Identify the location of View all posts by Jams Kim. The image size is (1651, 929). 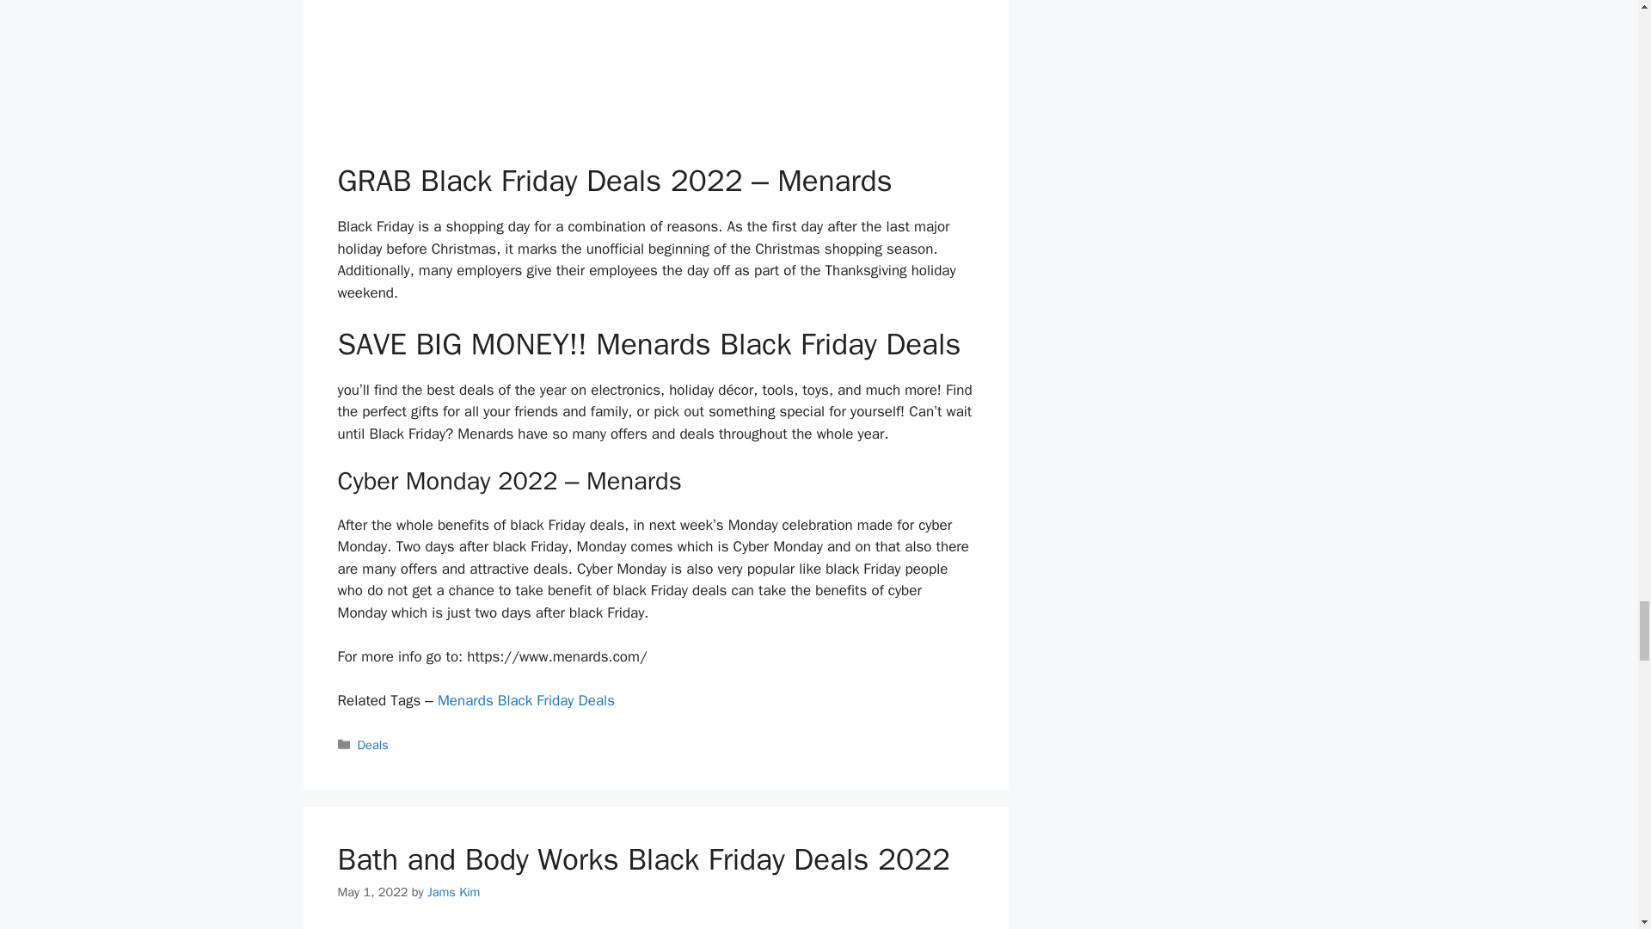
(454, 892).